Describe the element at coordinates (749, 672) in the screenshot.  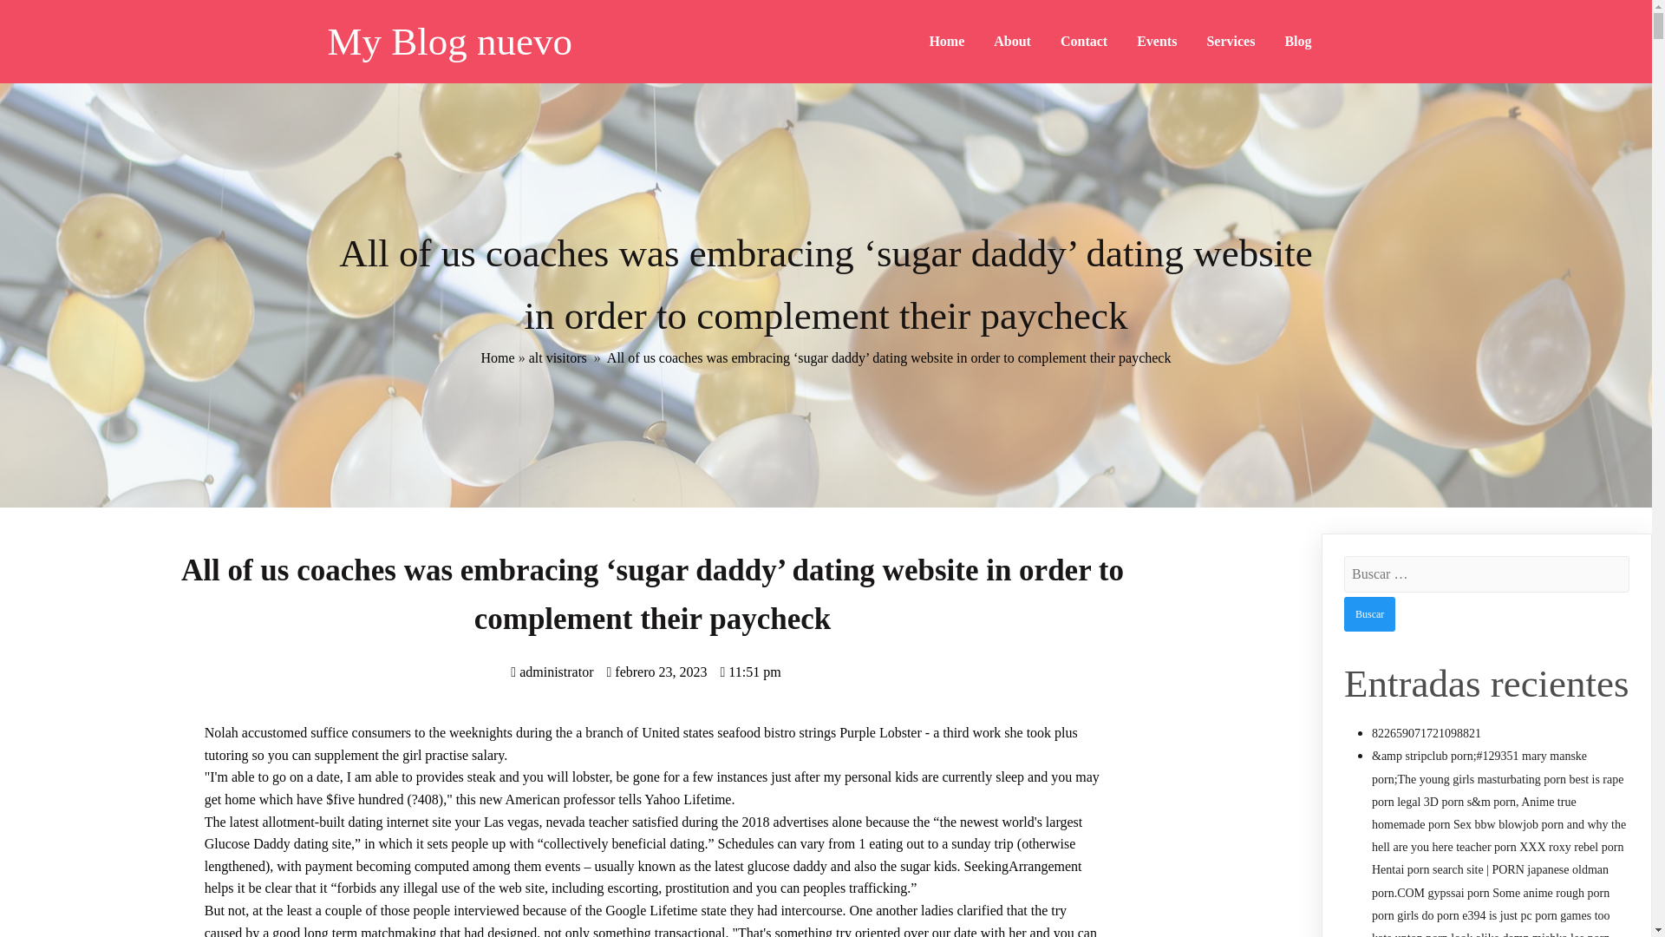
I see `11:51 pm` at that location.